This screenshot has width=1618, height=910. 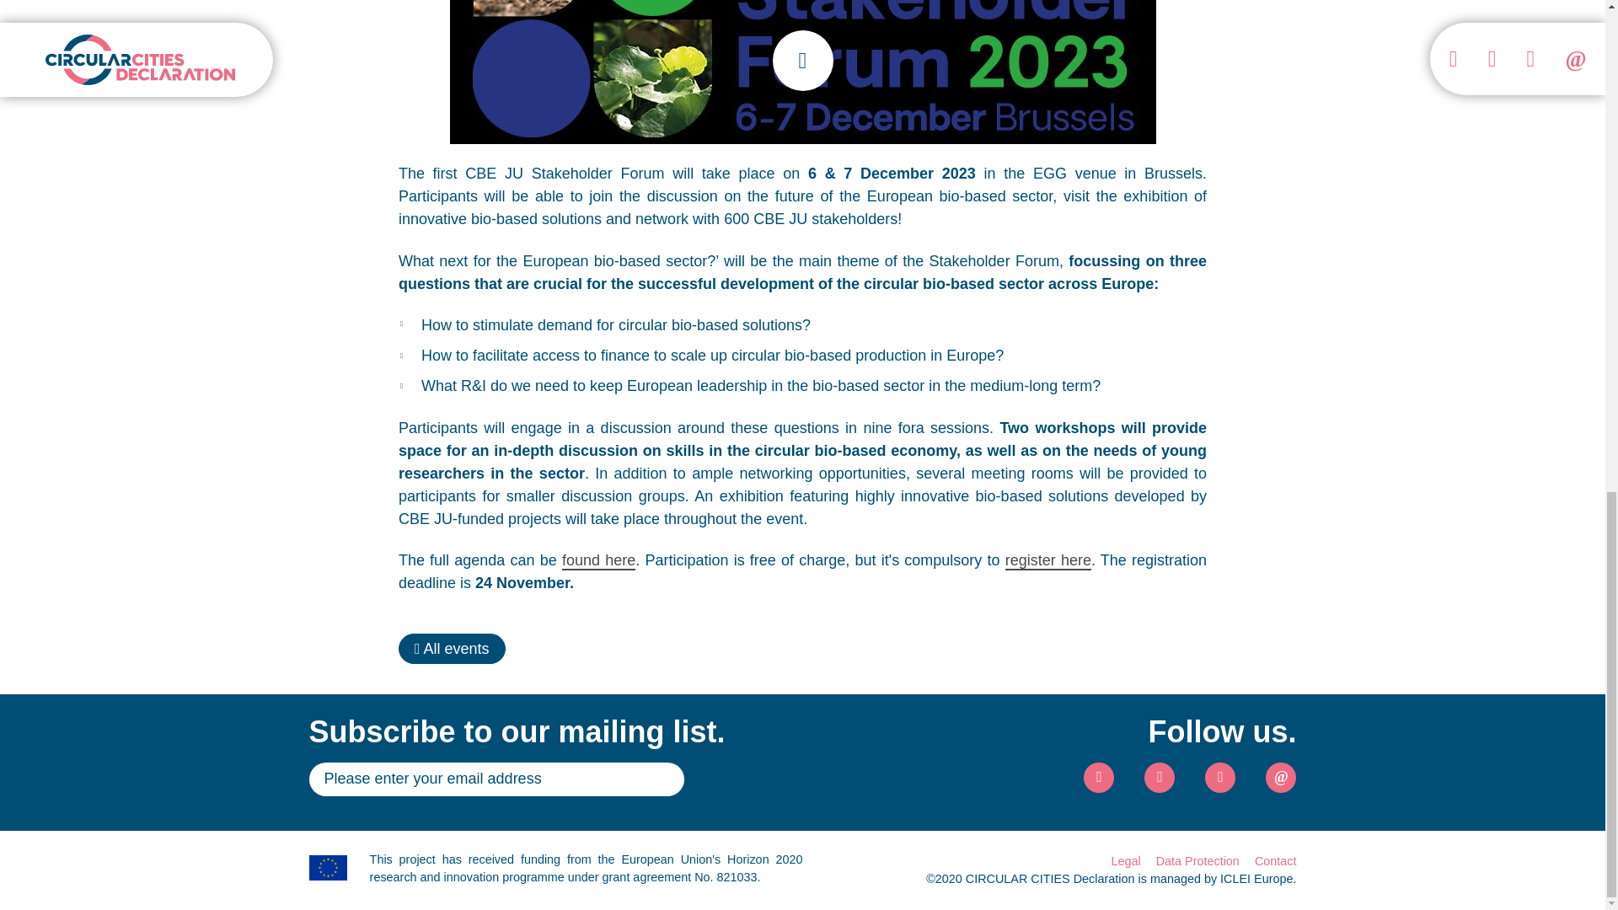 I want to click on All events, so click(x=452, y=649).